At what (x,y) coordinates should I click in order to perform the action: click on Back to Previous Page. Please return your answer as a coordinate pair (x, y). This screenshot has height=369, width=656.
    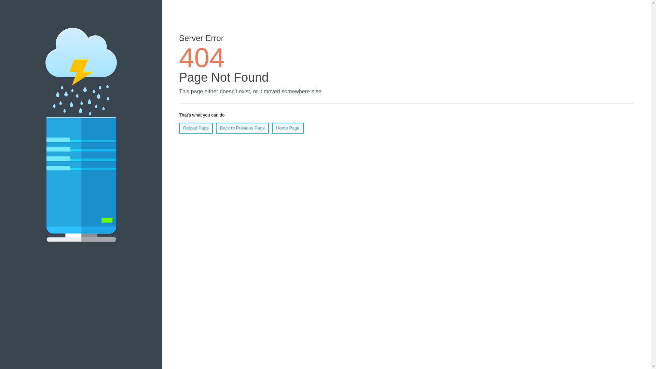
    Looking at the image, I should click on (243, 128).